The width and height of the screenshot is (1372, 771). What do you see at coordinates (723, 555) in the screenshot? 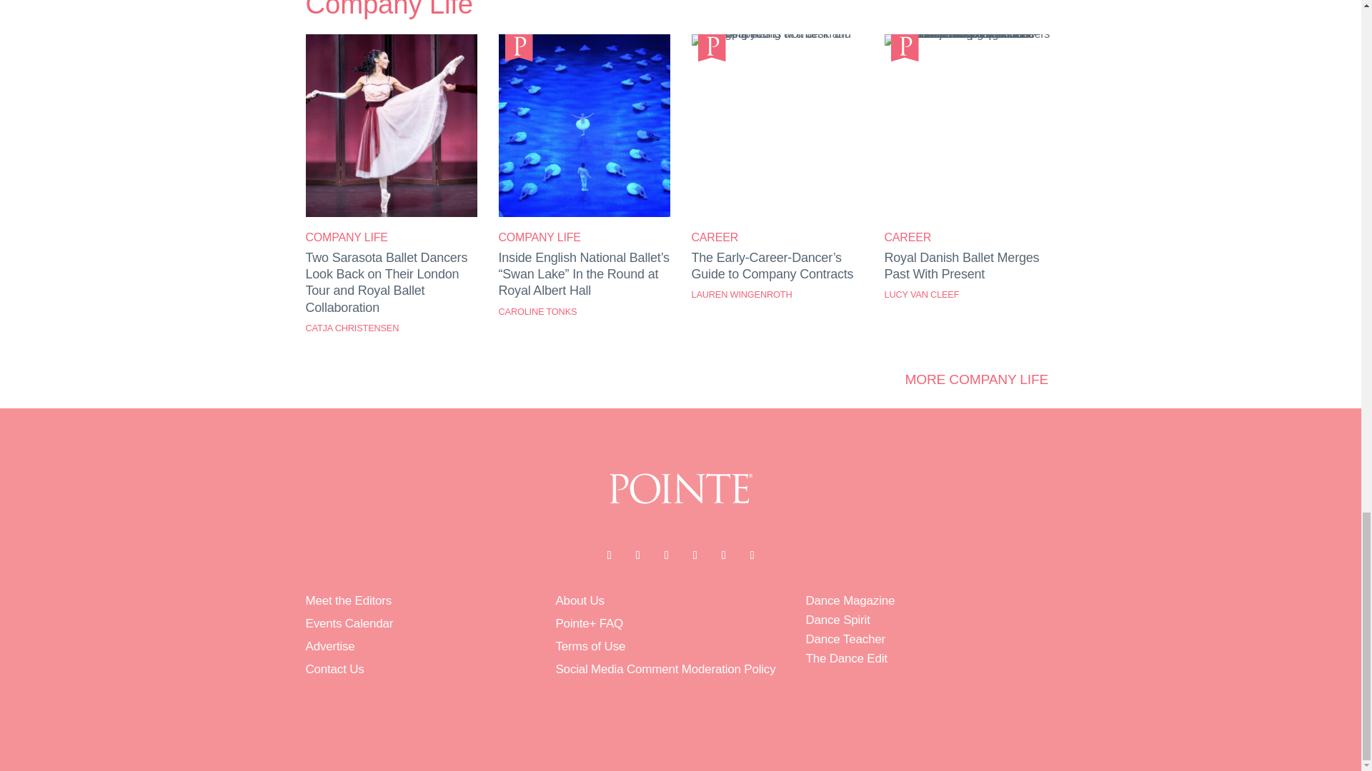
I see `Follow on Pinterest` at bounding box center [723, 555].